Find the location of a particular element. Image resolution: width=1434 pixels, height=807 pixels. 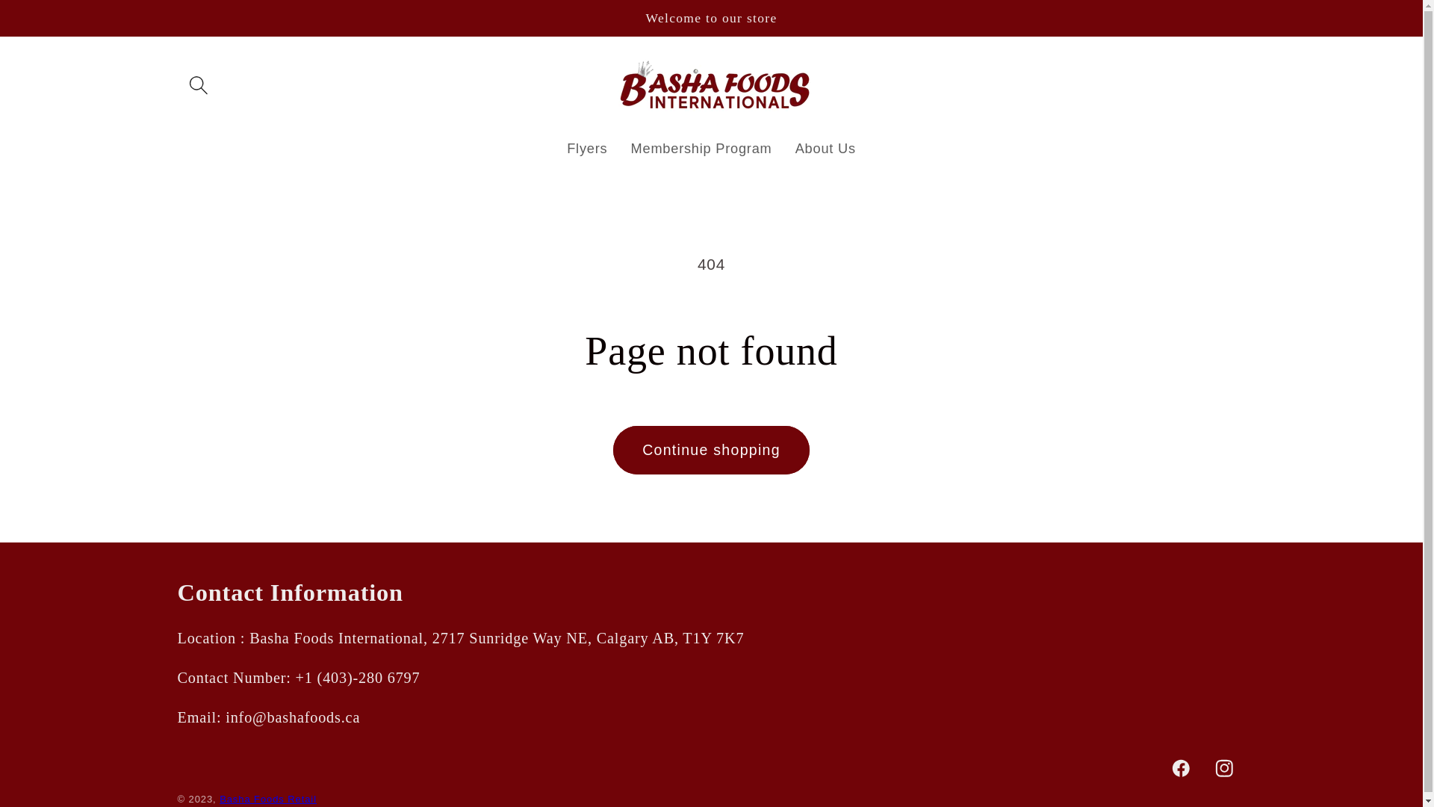

Continue shopping is located at coordinates (711, 450).